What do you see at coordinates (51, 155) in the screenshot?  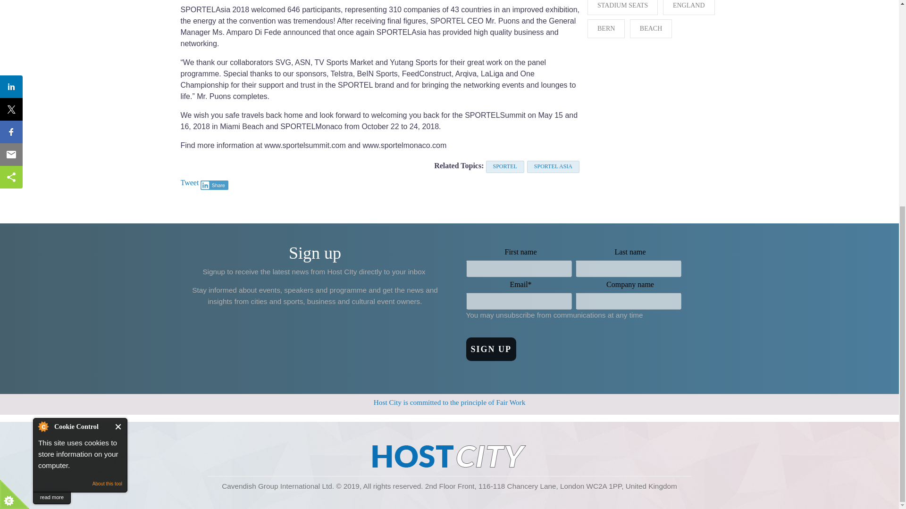 I see `read more` at bounding box center [51, 155].